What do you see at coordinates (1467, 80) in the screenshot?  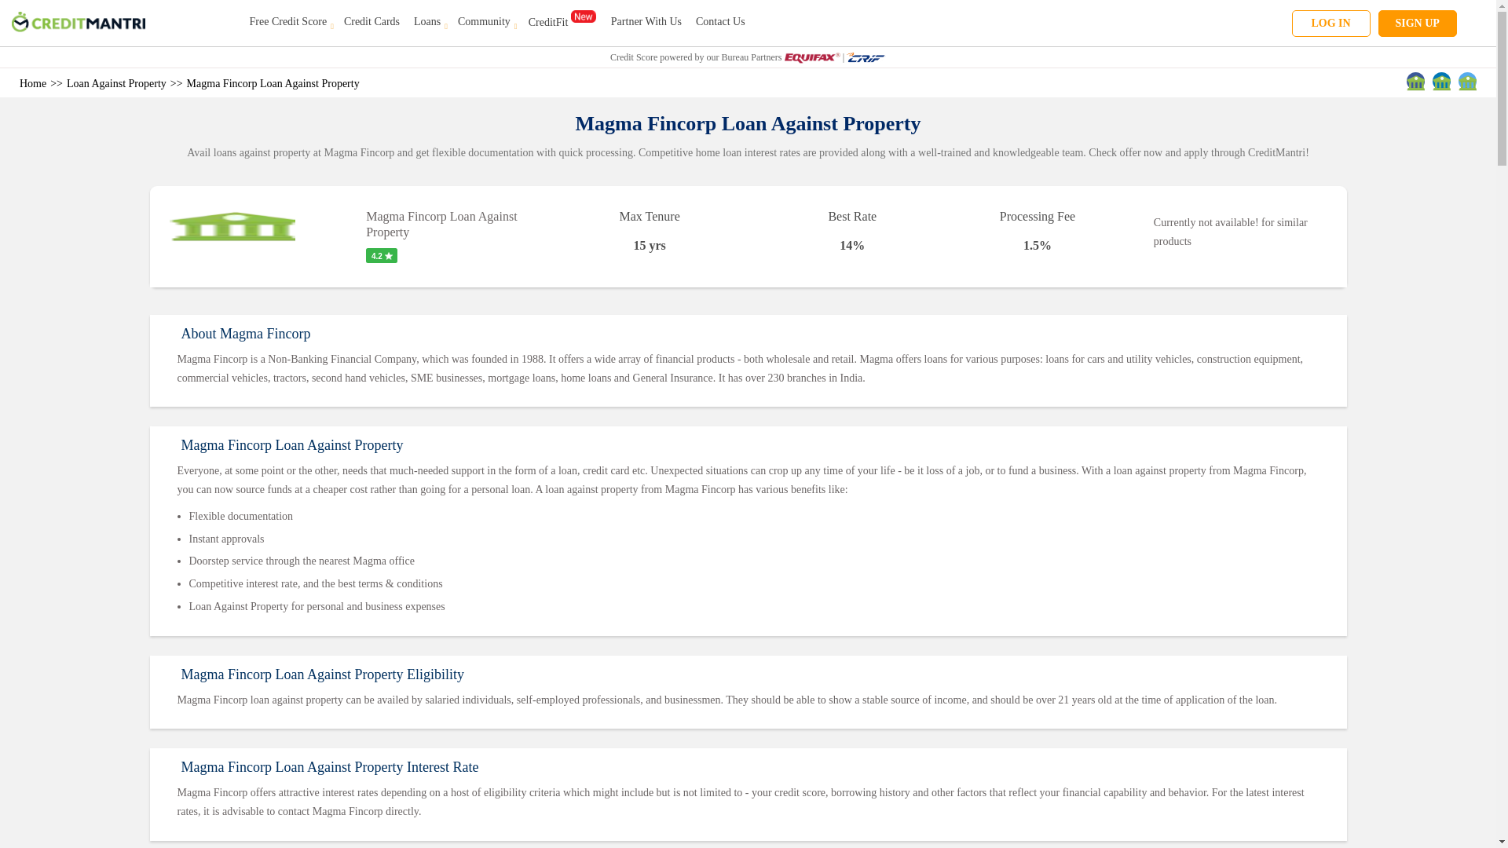 I see `Share this page on Twitter` at bounding box center [1467, 80].